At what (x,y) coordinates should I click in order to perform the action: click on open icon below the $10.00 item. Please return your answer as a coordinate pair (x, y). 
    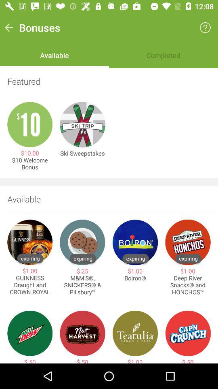
    Looking at the image, I should click on (30, 164).